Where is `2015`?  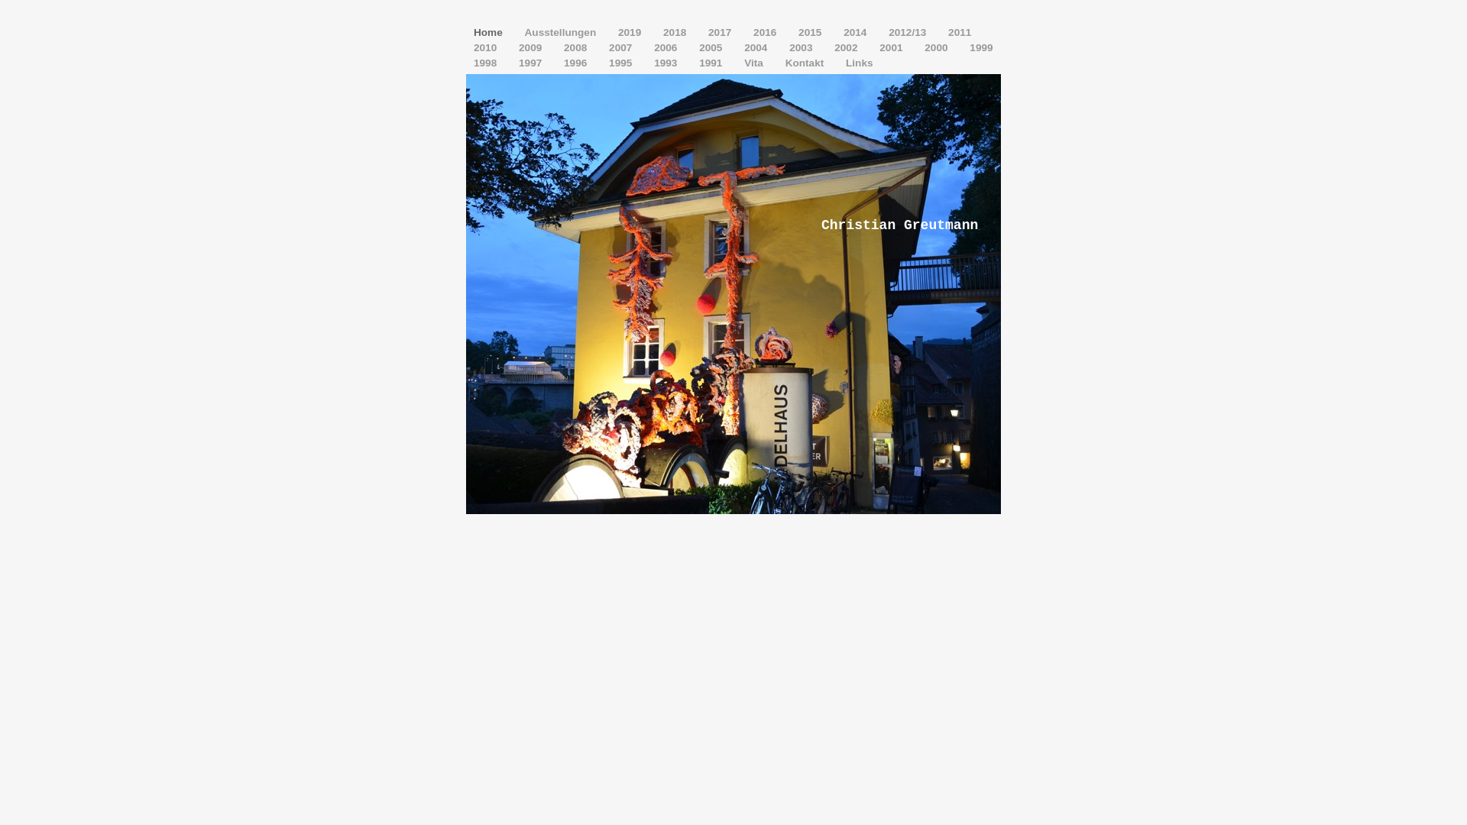
2015 is located at coordinates (811, 32).